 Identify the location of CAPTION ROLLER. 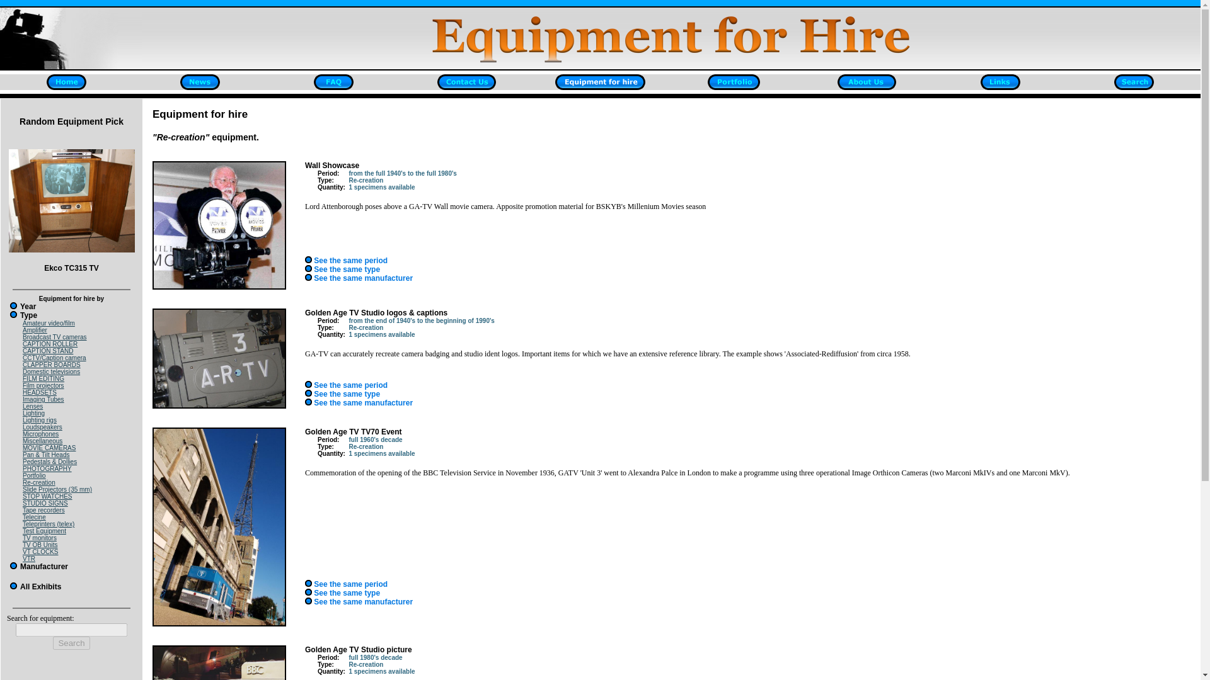
(50, 344).